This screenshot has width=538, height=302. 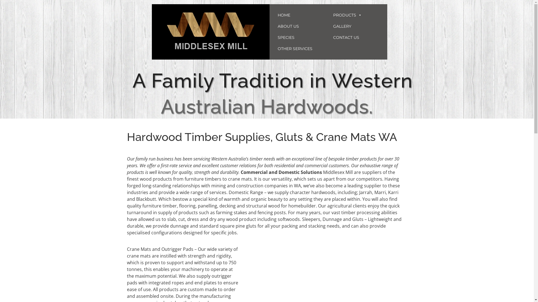 What do you see at coordinates (301, 26) in the screenshot?
I see `ABOUT US` at bounding box center [301, 26].